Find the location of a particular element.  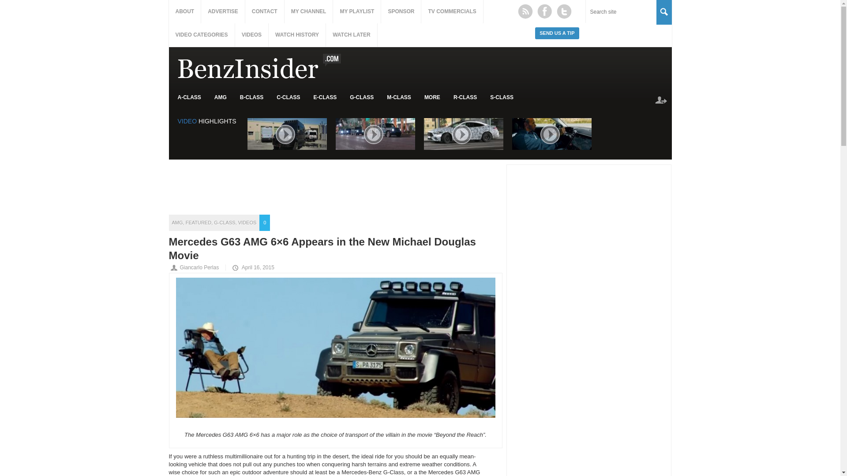

B-CLASS is located at coordinates (251, 97).